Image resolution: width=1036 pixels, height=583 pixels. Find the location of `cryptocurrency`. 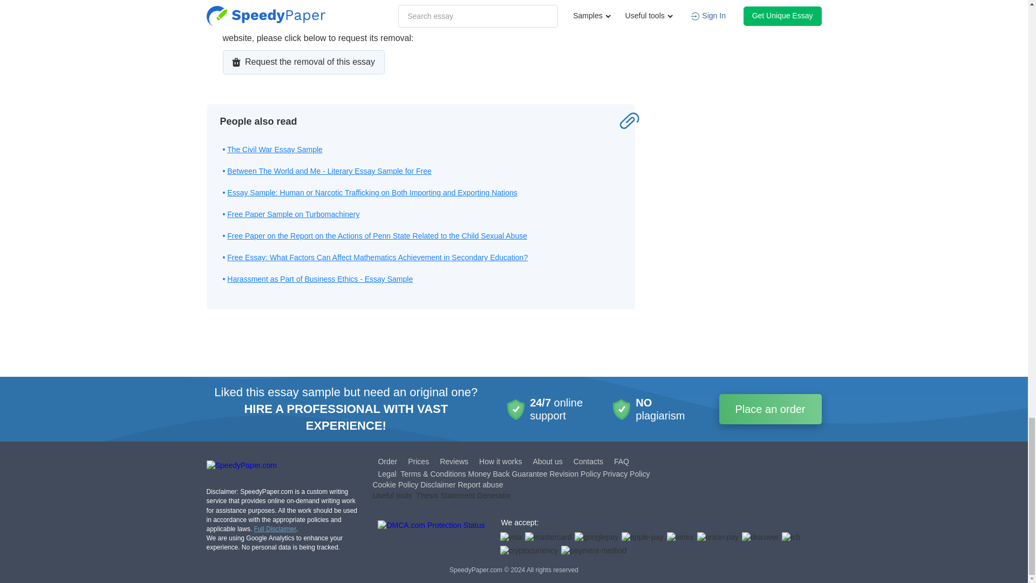

cryptocurrency is located at coordinates (529, 551).